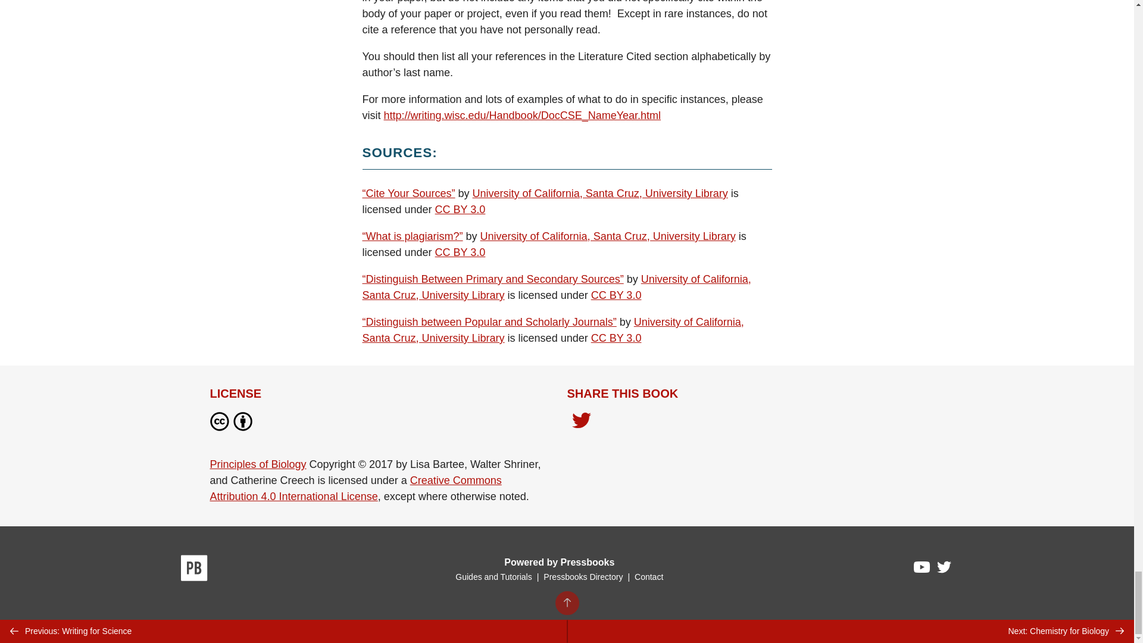  Describe the element at coordinates (552, 330) in the screenshot. I see `University of California, Santa Cruz, University Library` at that location.